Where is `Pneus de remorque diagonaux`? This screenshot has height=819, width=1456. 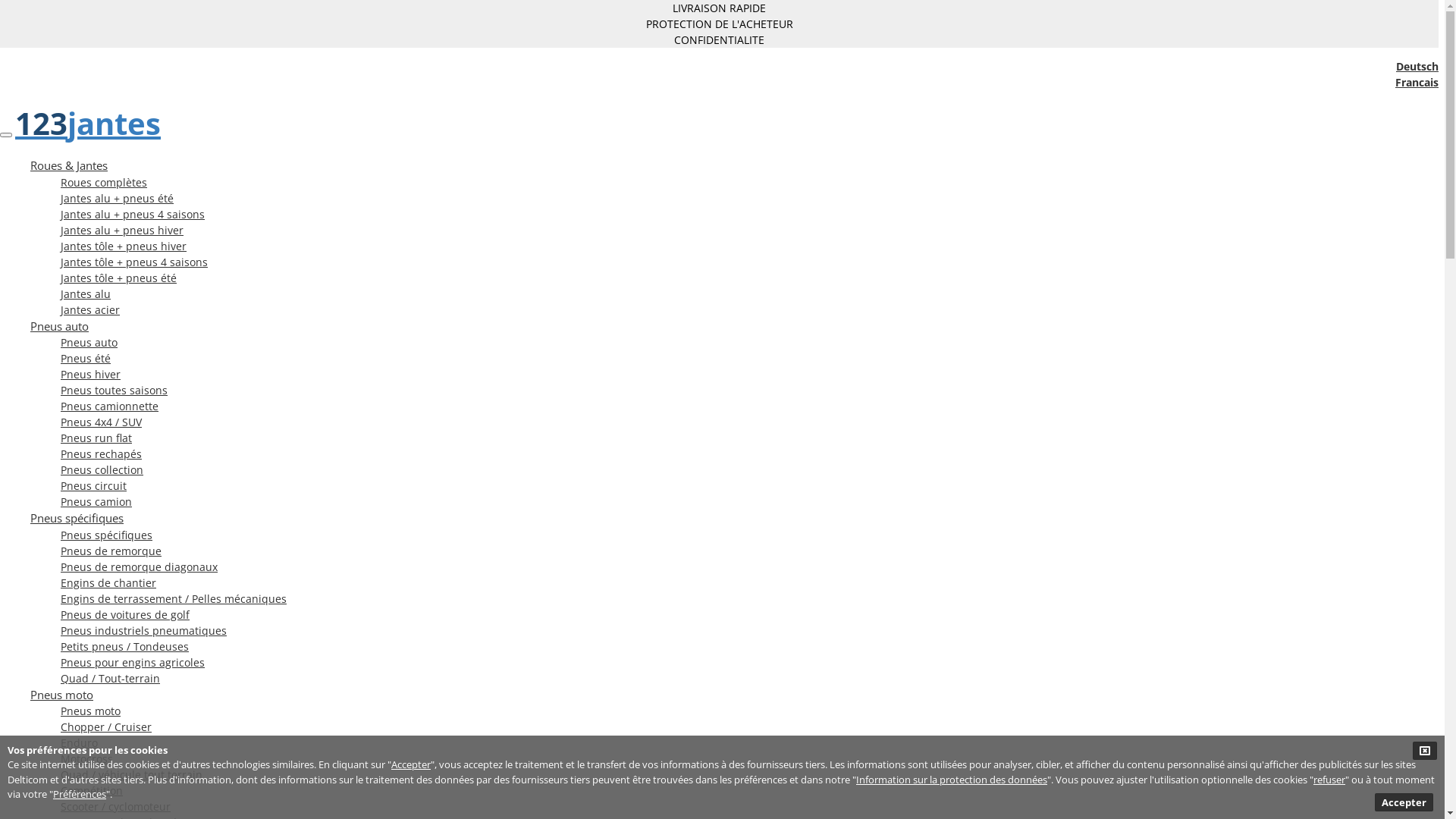
Pneus de remorque diagonaux is located at coordinates (140, 567).